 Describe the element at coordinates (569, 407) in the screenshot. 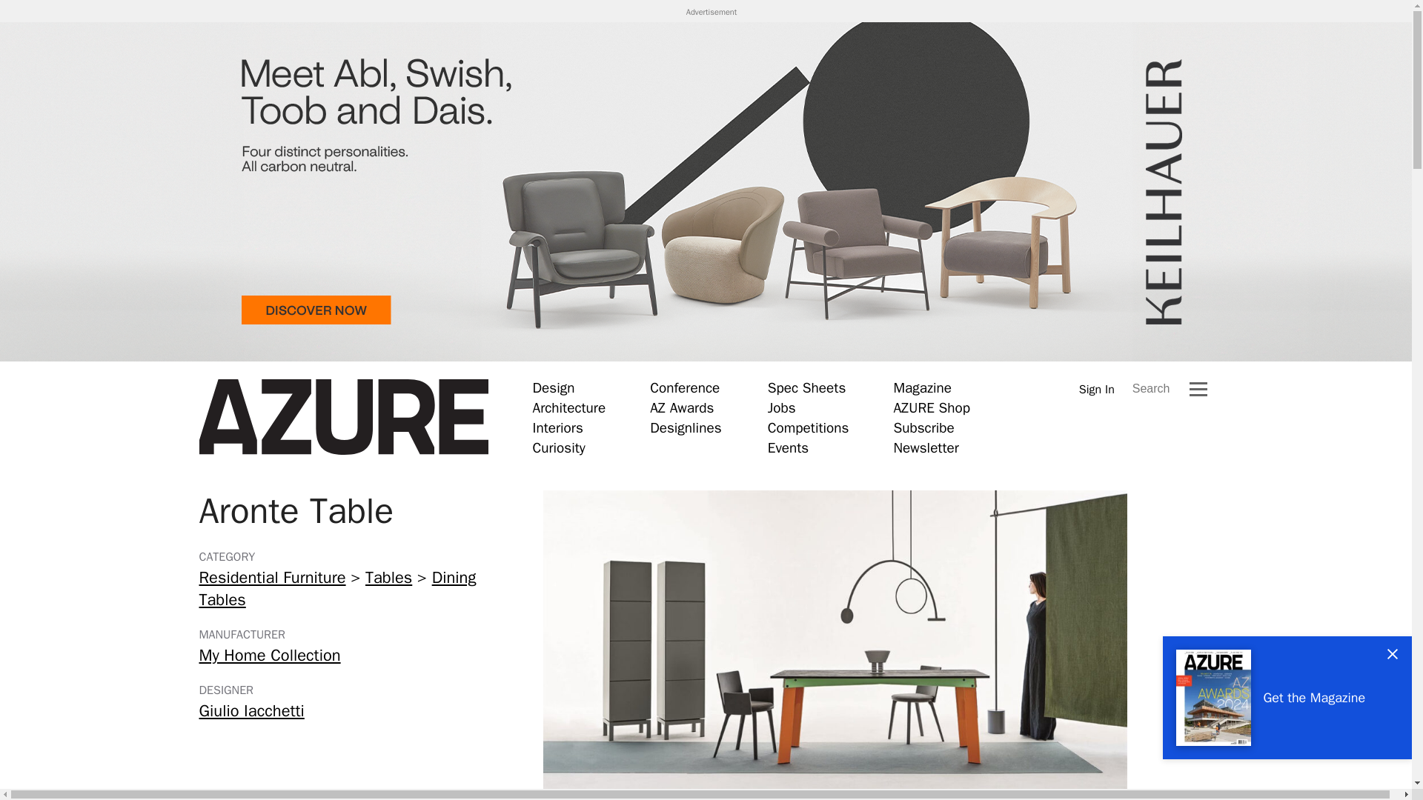

I see `Architecture` at that location.